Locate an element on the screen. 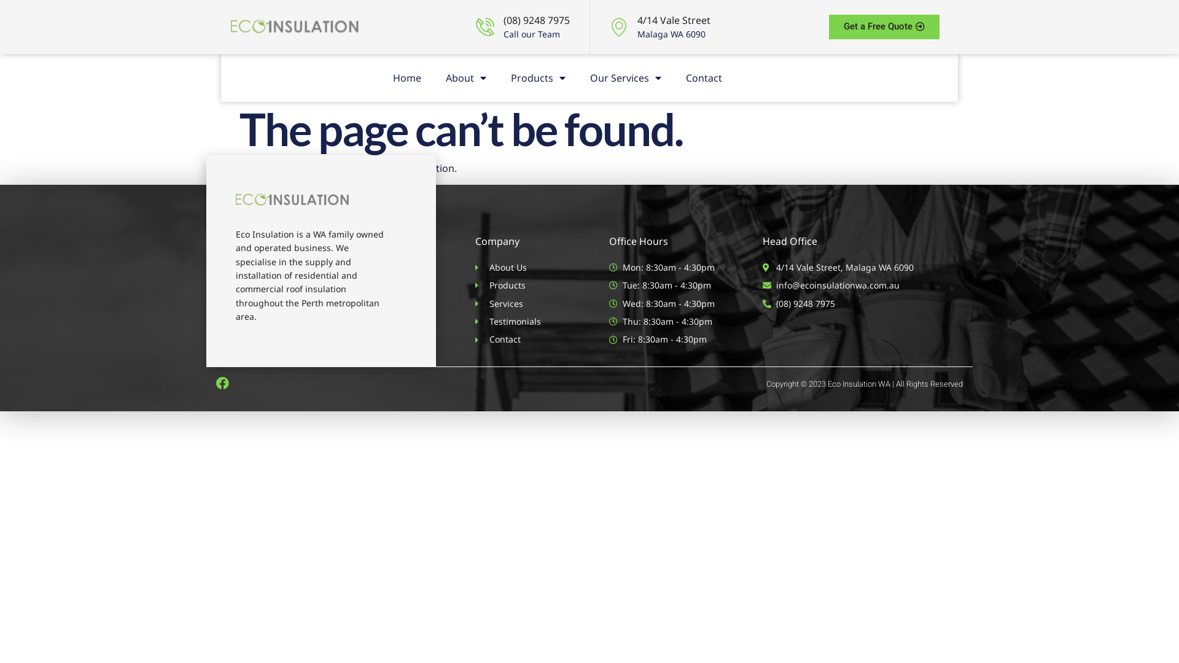 The width and height of the screenshot is (1179, 663). Testimonials is located at coordinates (523, 322).